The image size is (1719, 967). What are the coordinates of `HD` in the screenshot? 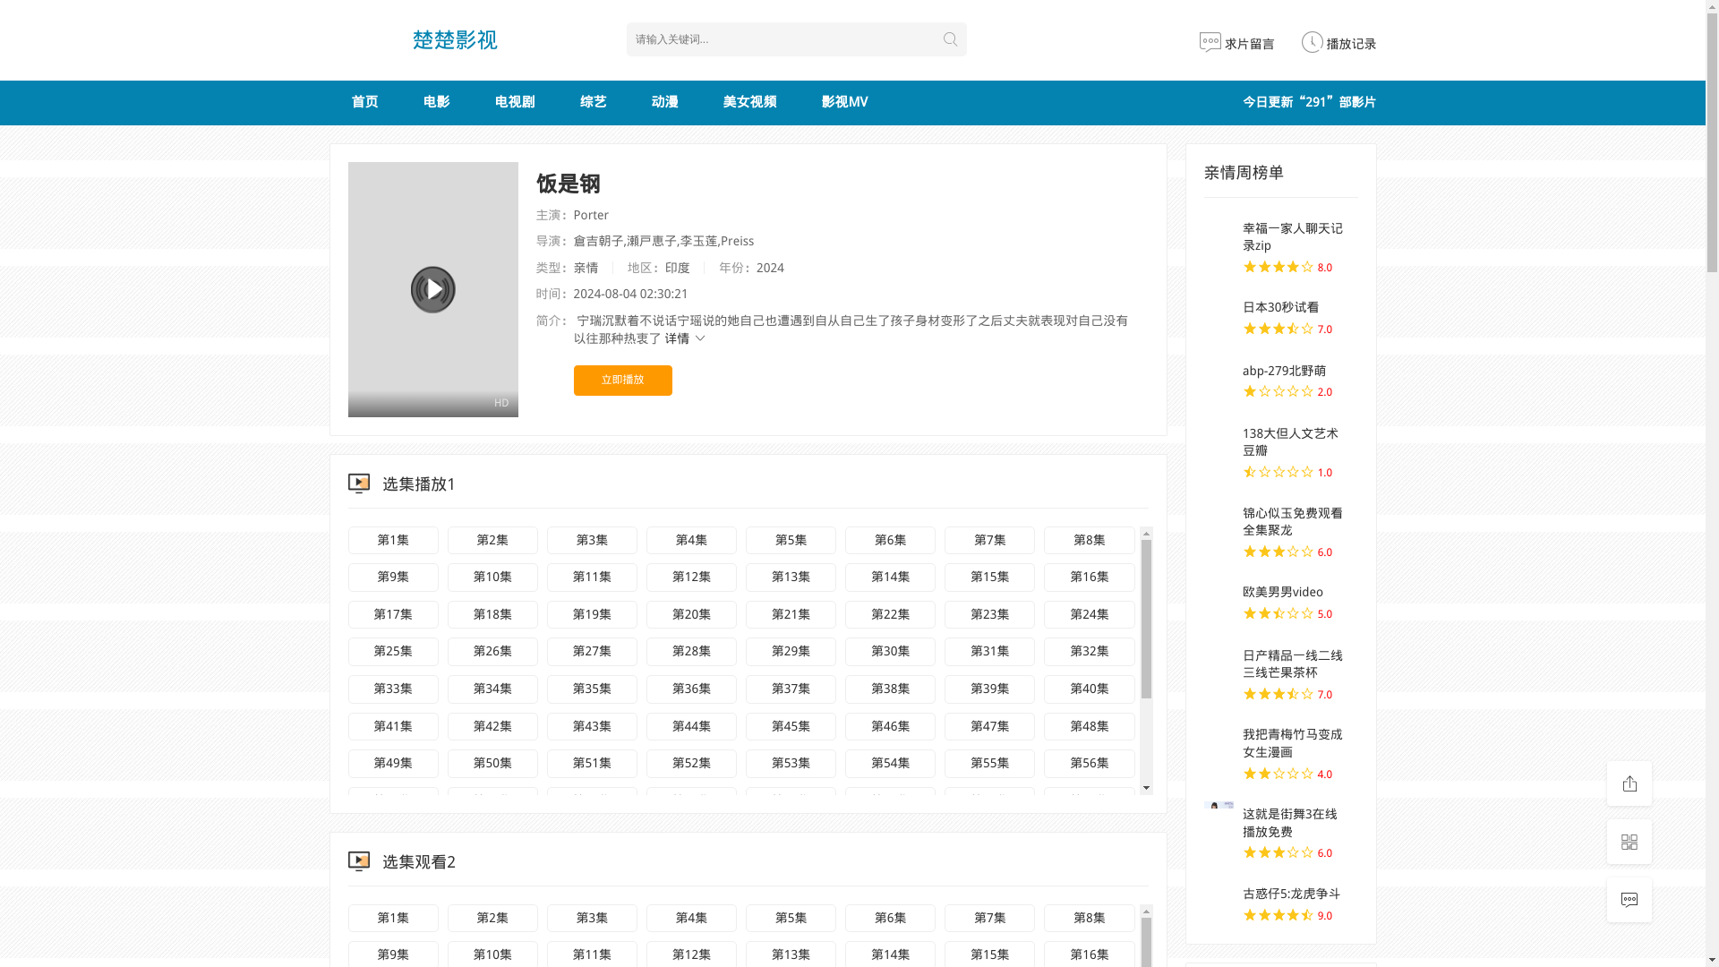 It's located at (432, 289).